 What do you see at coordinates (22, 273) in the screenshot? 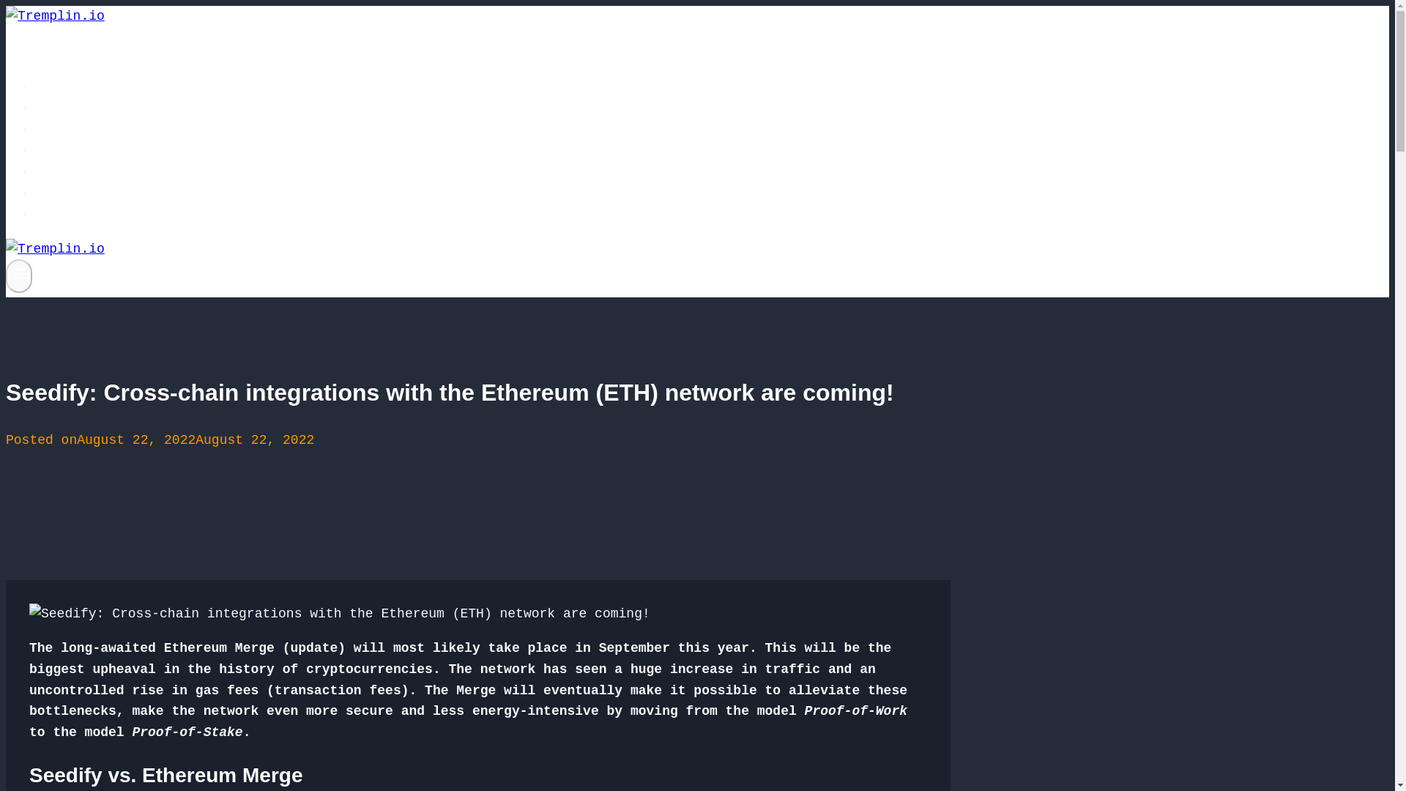
I see `Toggle Menu` at bounding box center [22, 273].